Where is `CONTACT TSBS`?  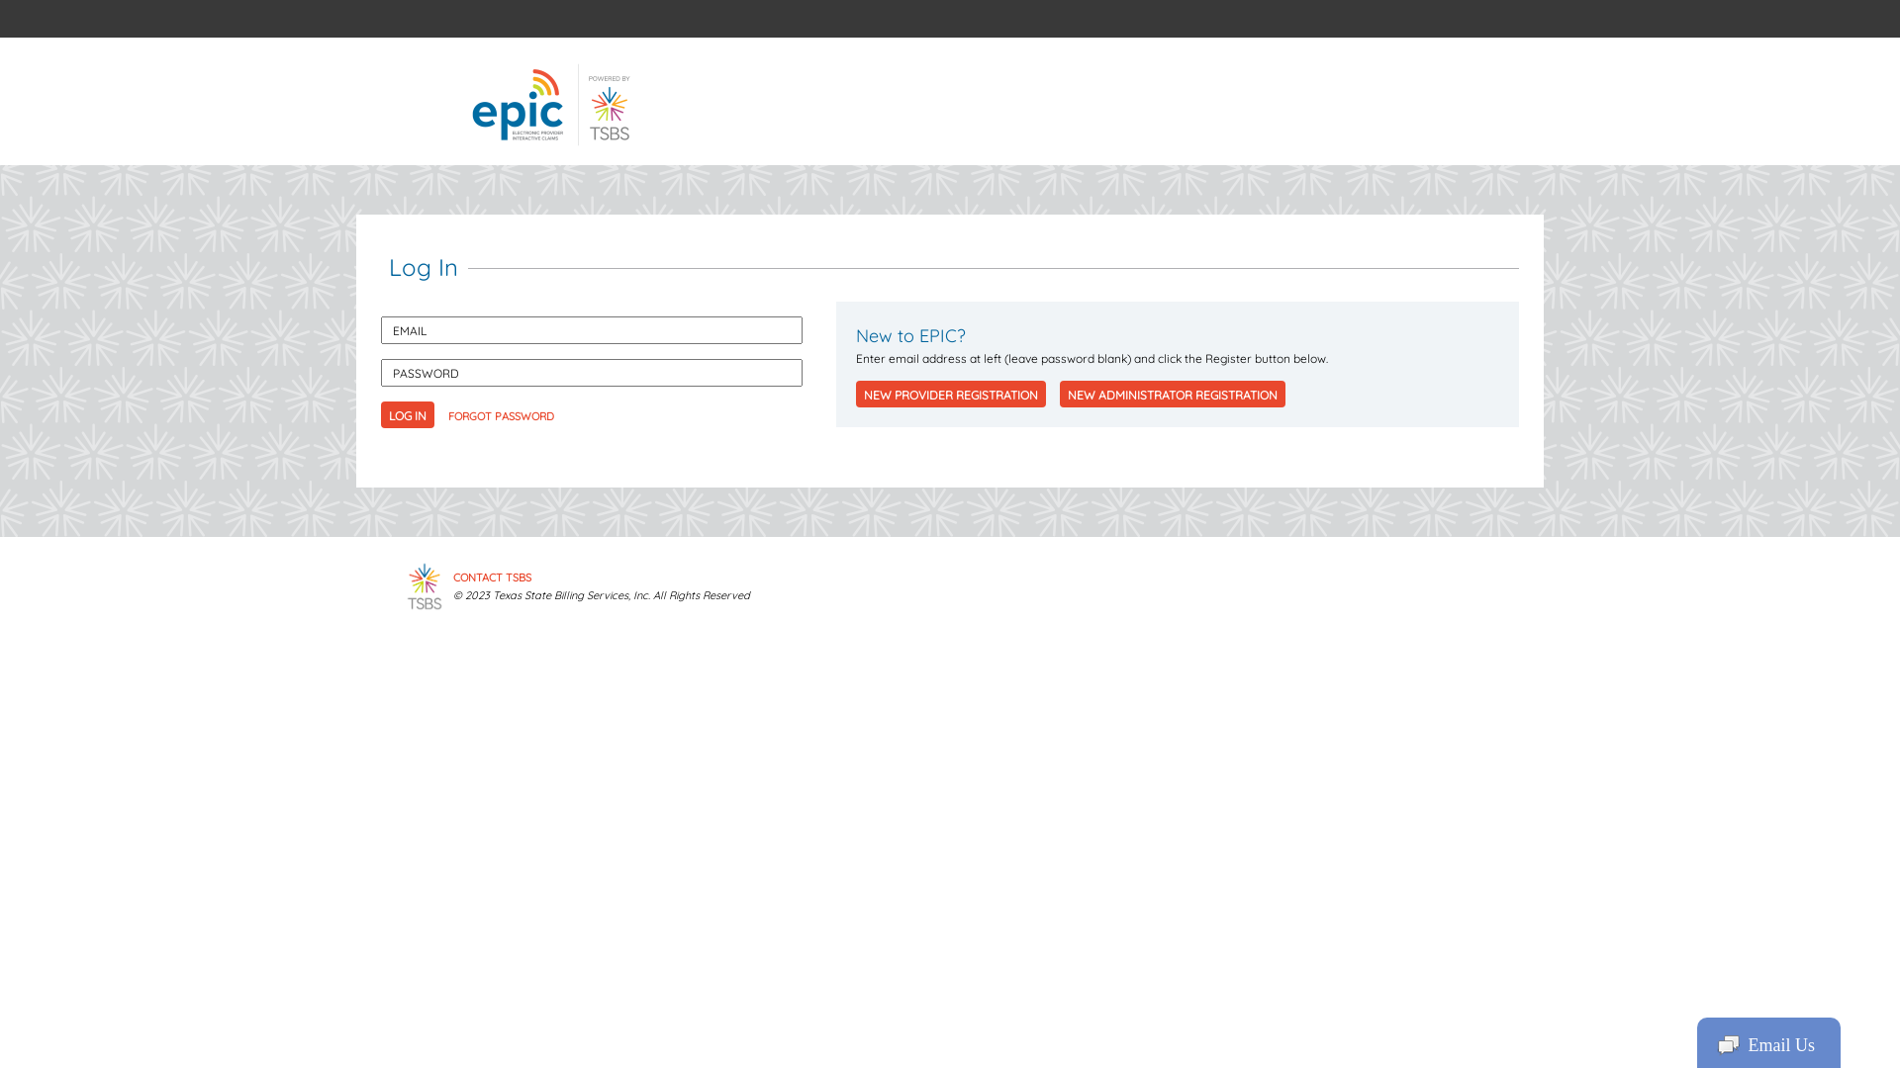
CONTACT TSBS is located at coordinates (493, 578).